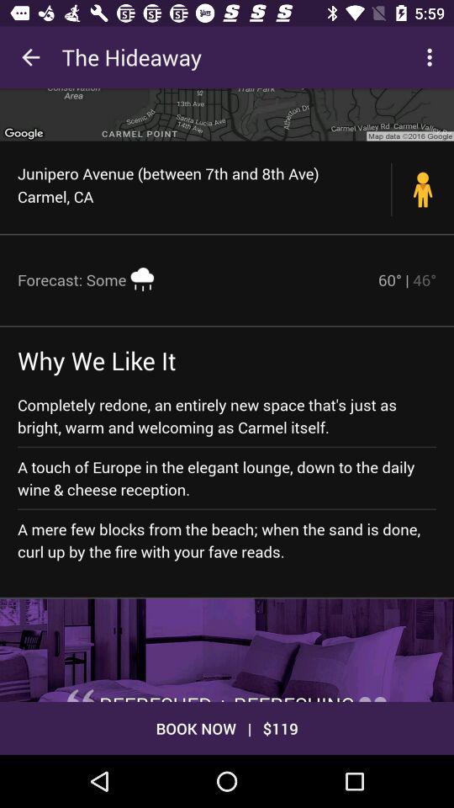 Image resolution: width=454 pixels, height=808 pixels. Describe the element at coordinates (30, 57) in the screenshot. I see `choose the icon next to the hideaway item` at that location.